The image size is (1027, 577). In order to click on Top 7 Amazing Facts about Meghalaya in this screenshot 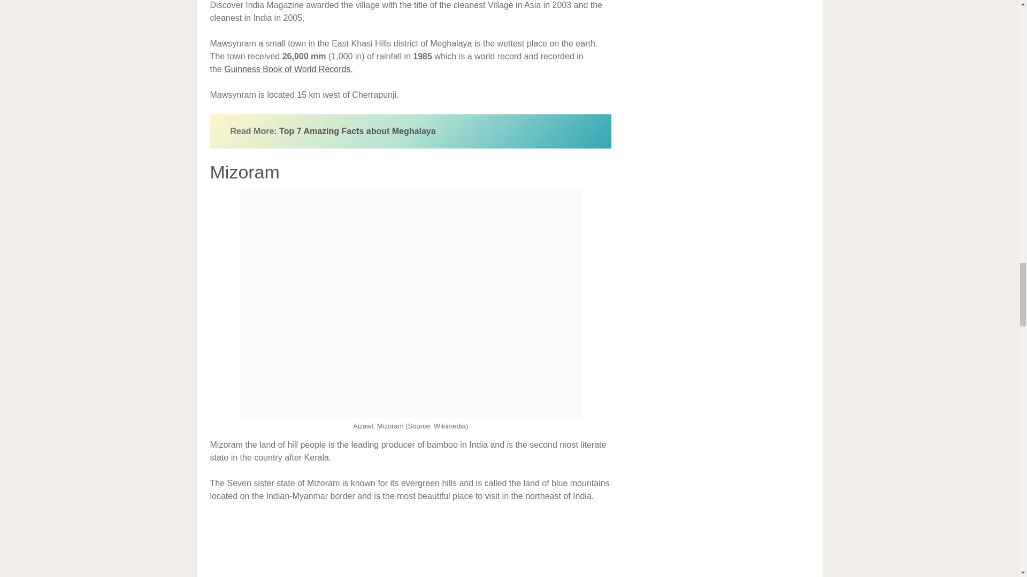, I will do `click(357, 130)`.